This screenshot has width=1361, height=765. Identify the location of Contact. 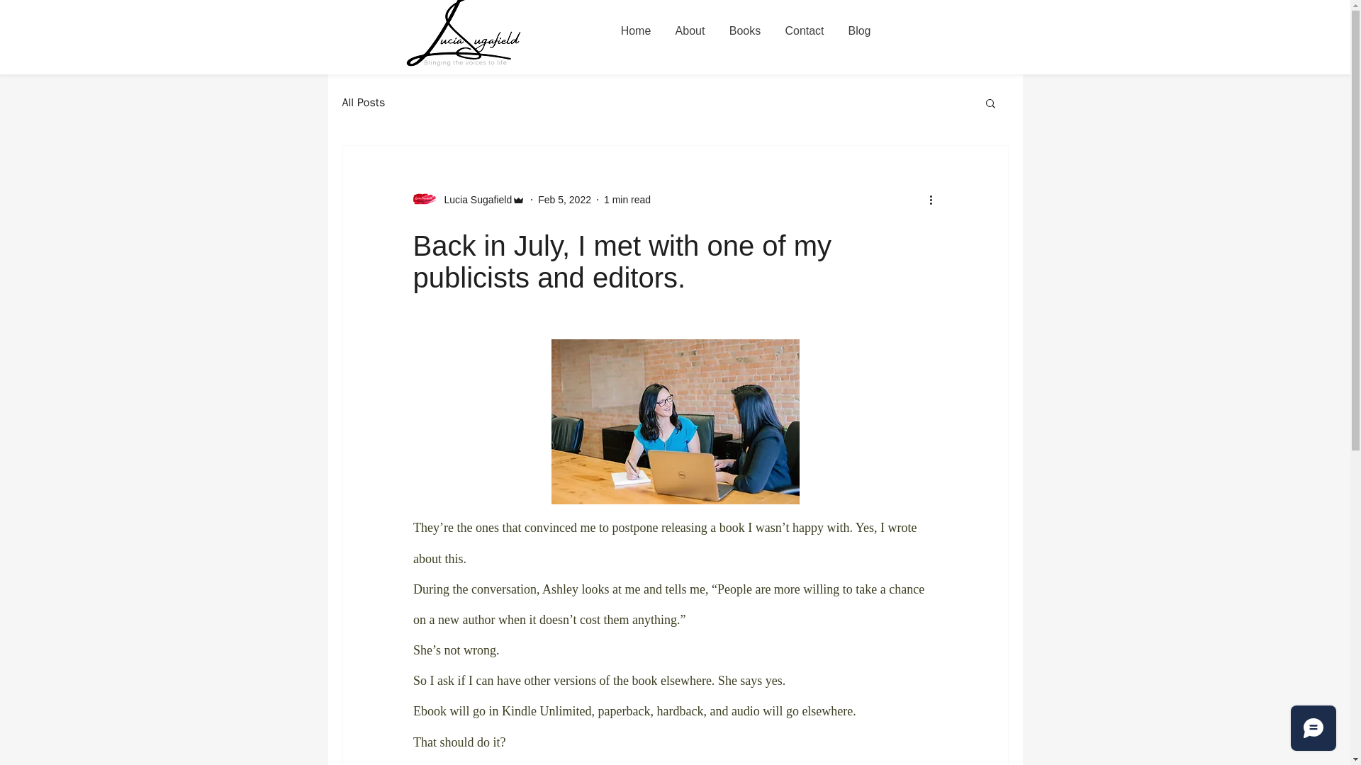
(804, 31).